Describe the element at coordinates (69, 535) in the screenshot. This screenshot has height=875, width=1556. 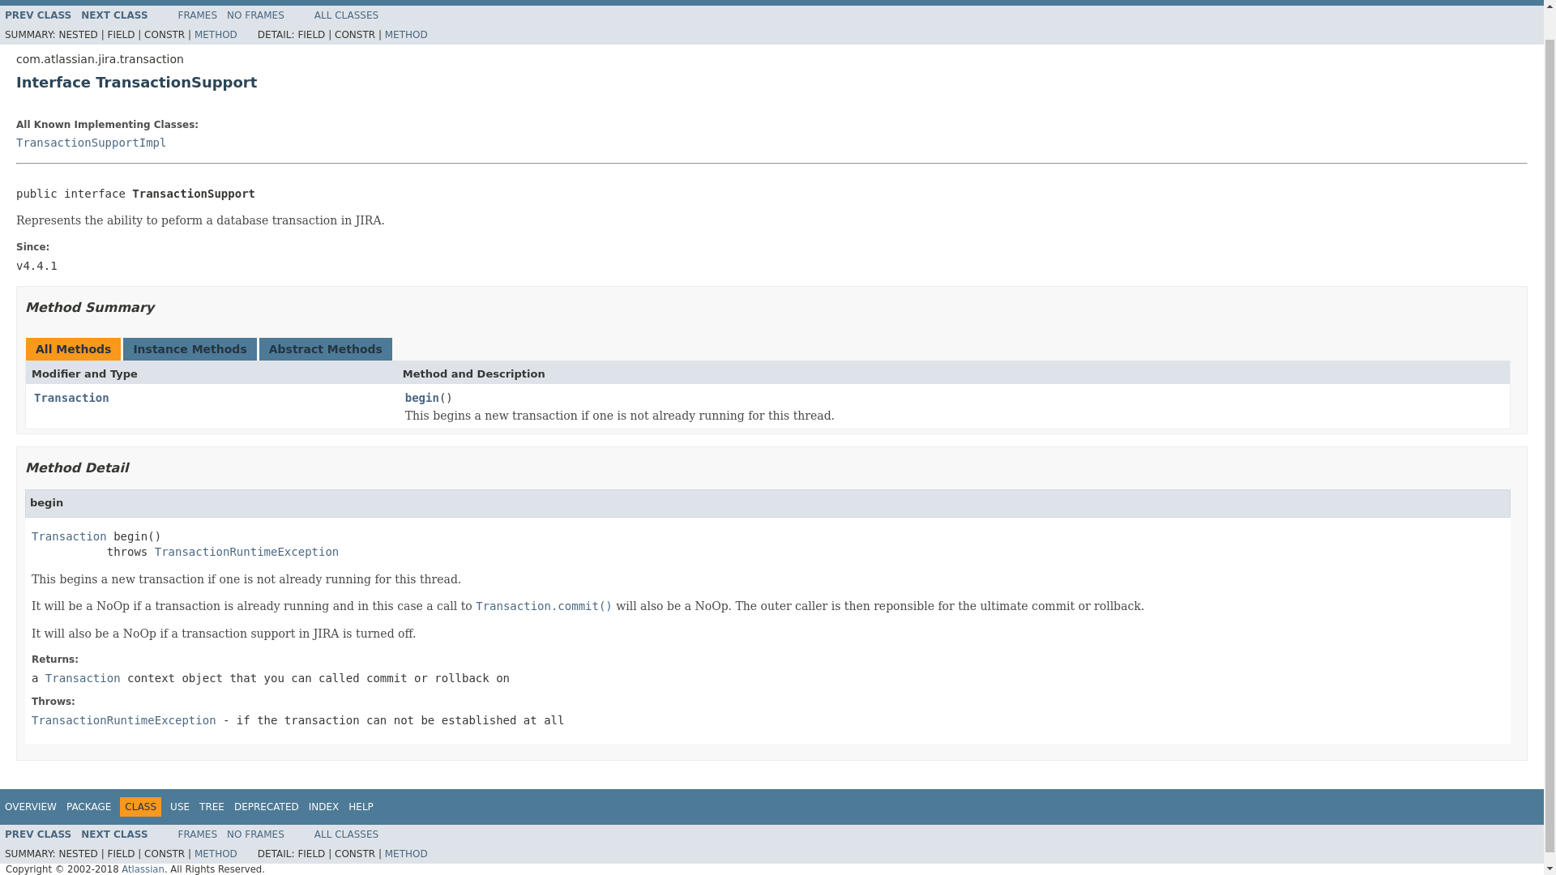
I see `interface in com.atlassian.jira.transaction` at that location.